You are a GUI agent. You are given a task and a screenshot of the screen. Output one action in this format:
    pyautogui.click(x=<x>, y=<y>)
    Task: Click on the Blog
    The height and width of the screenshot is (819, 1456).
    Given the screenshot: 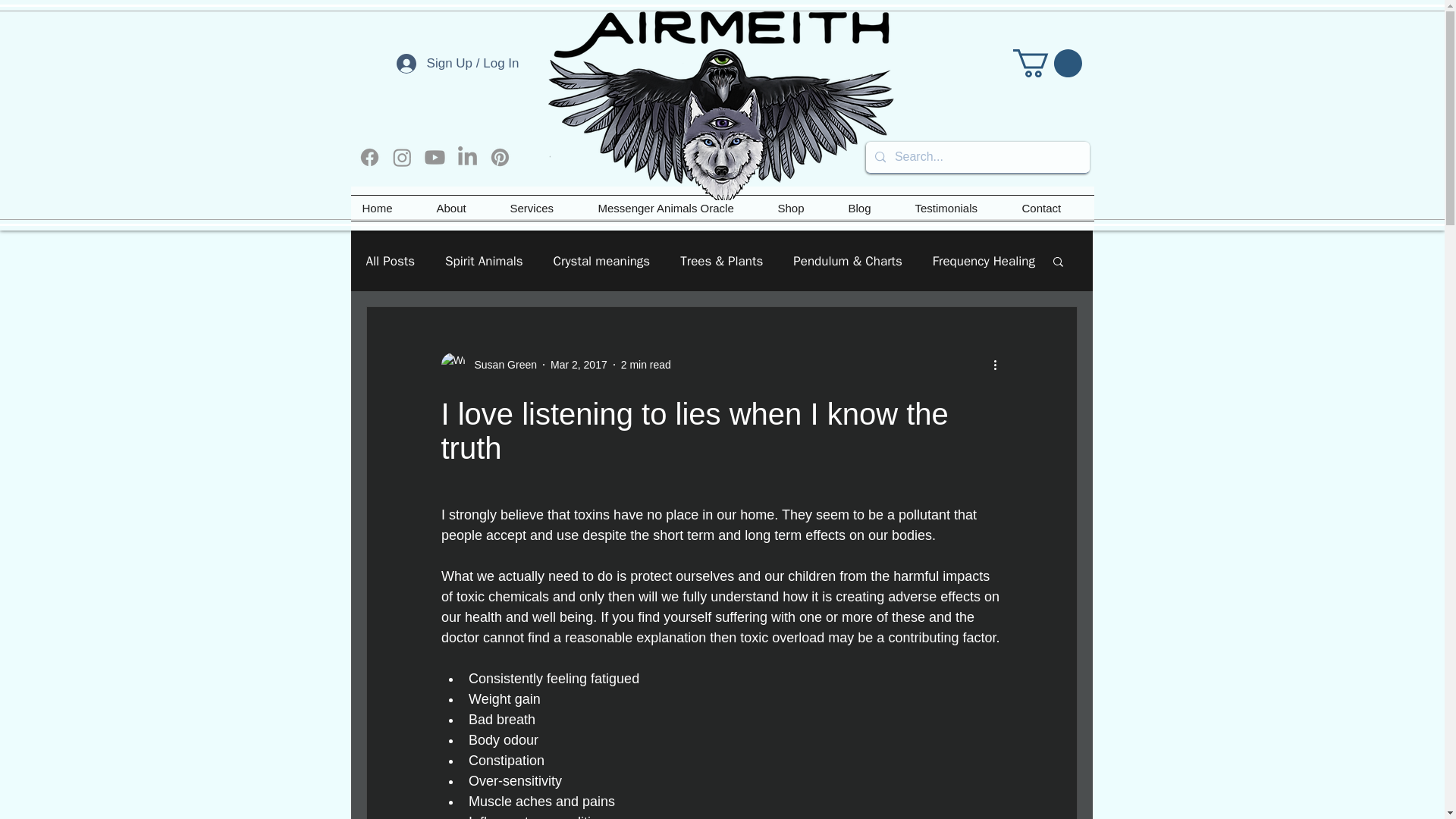 What is the action you would take?
    pyautogui.click(x=871, y=208)
    